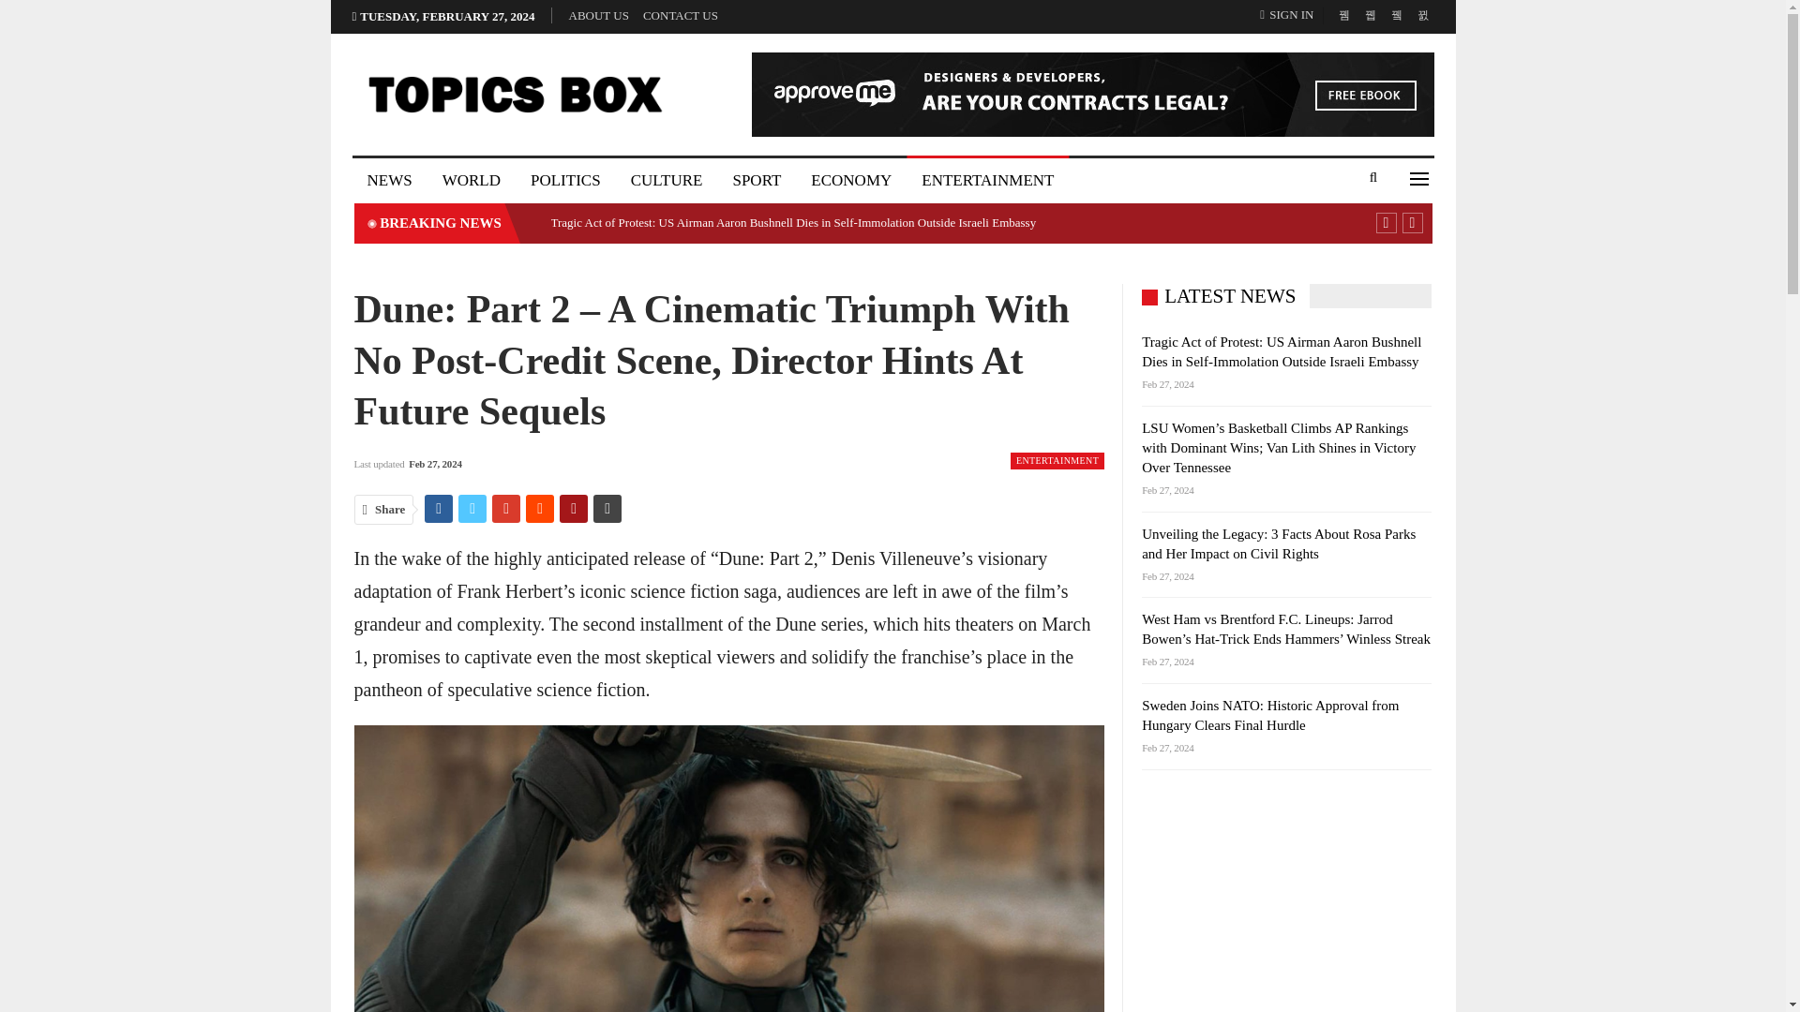 The width and height of the screenshot is (1800, 1012). I want to click on ENTERTAINMENT, so click(988, 180).